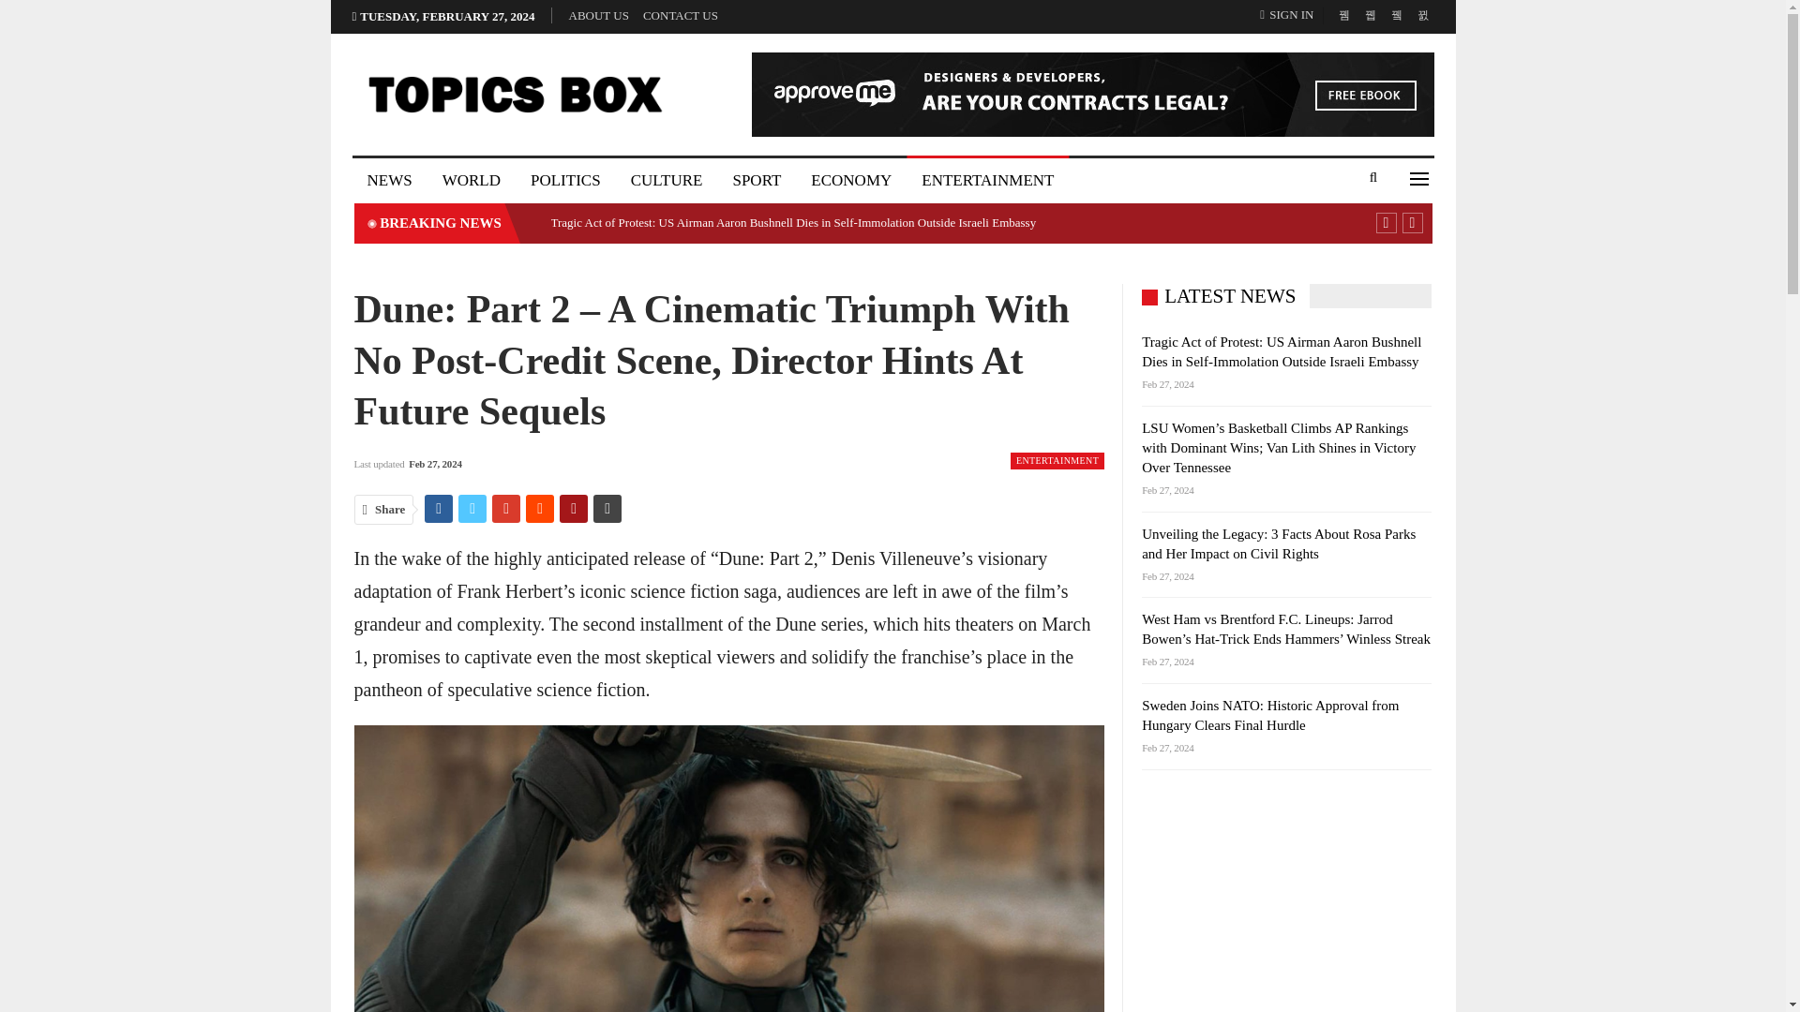 The width and height of the screenshot is (1800, 1012). I want to click on ENTERTAINMENT, so click(988, 180).